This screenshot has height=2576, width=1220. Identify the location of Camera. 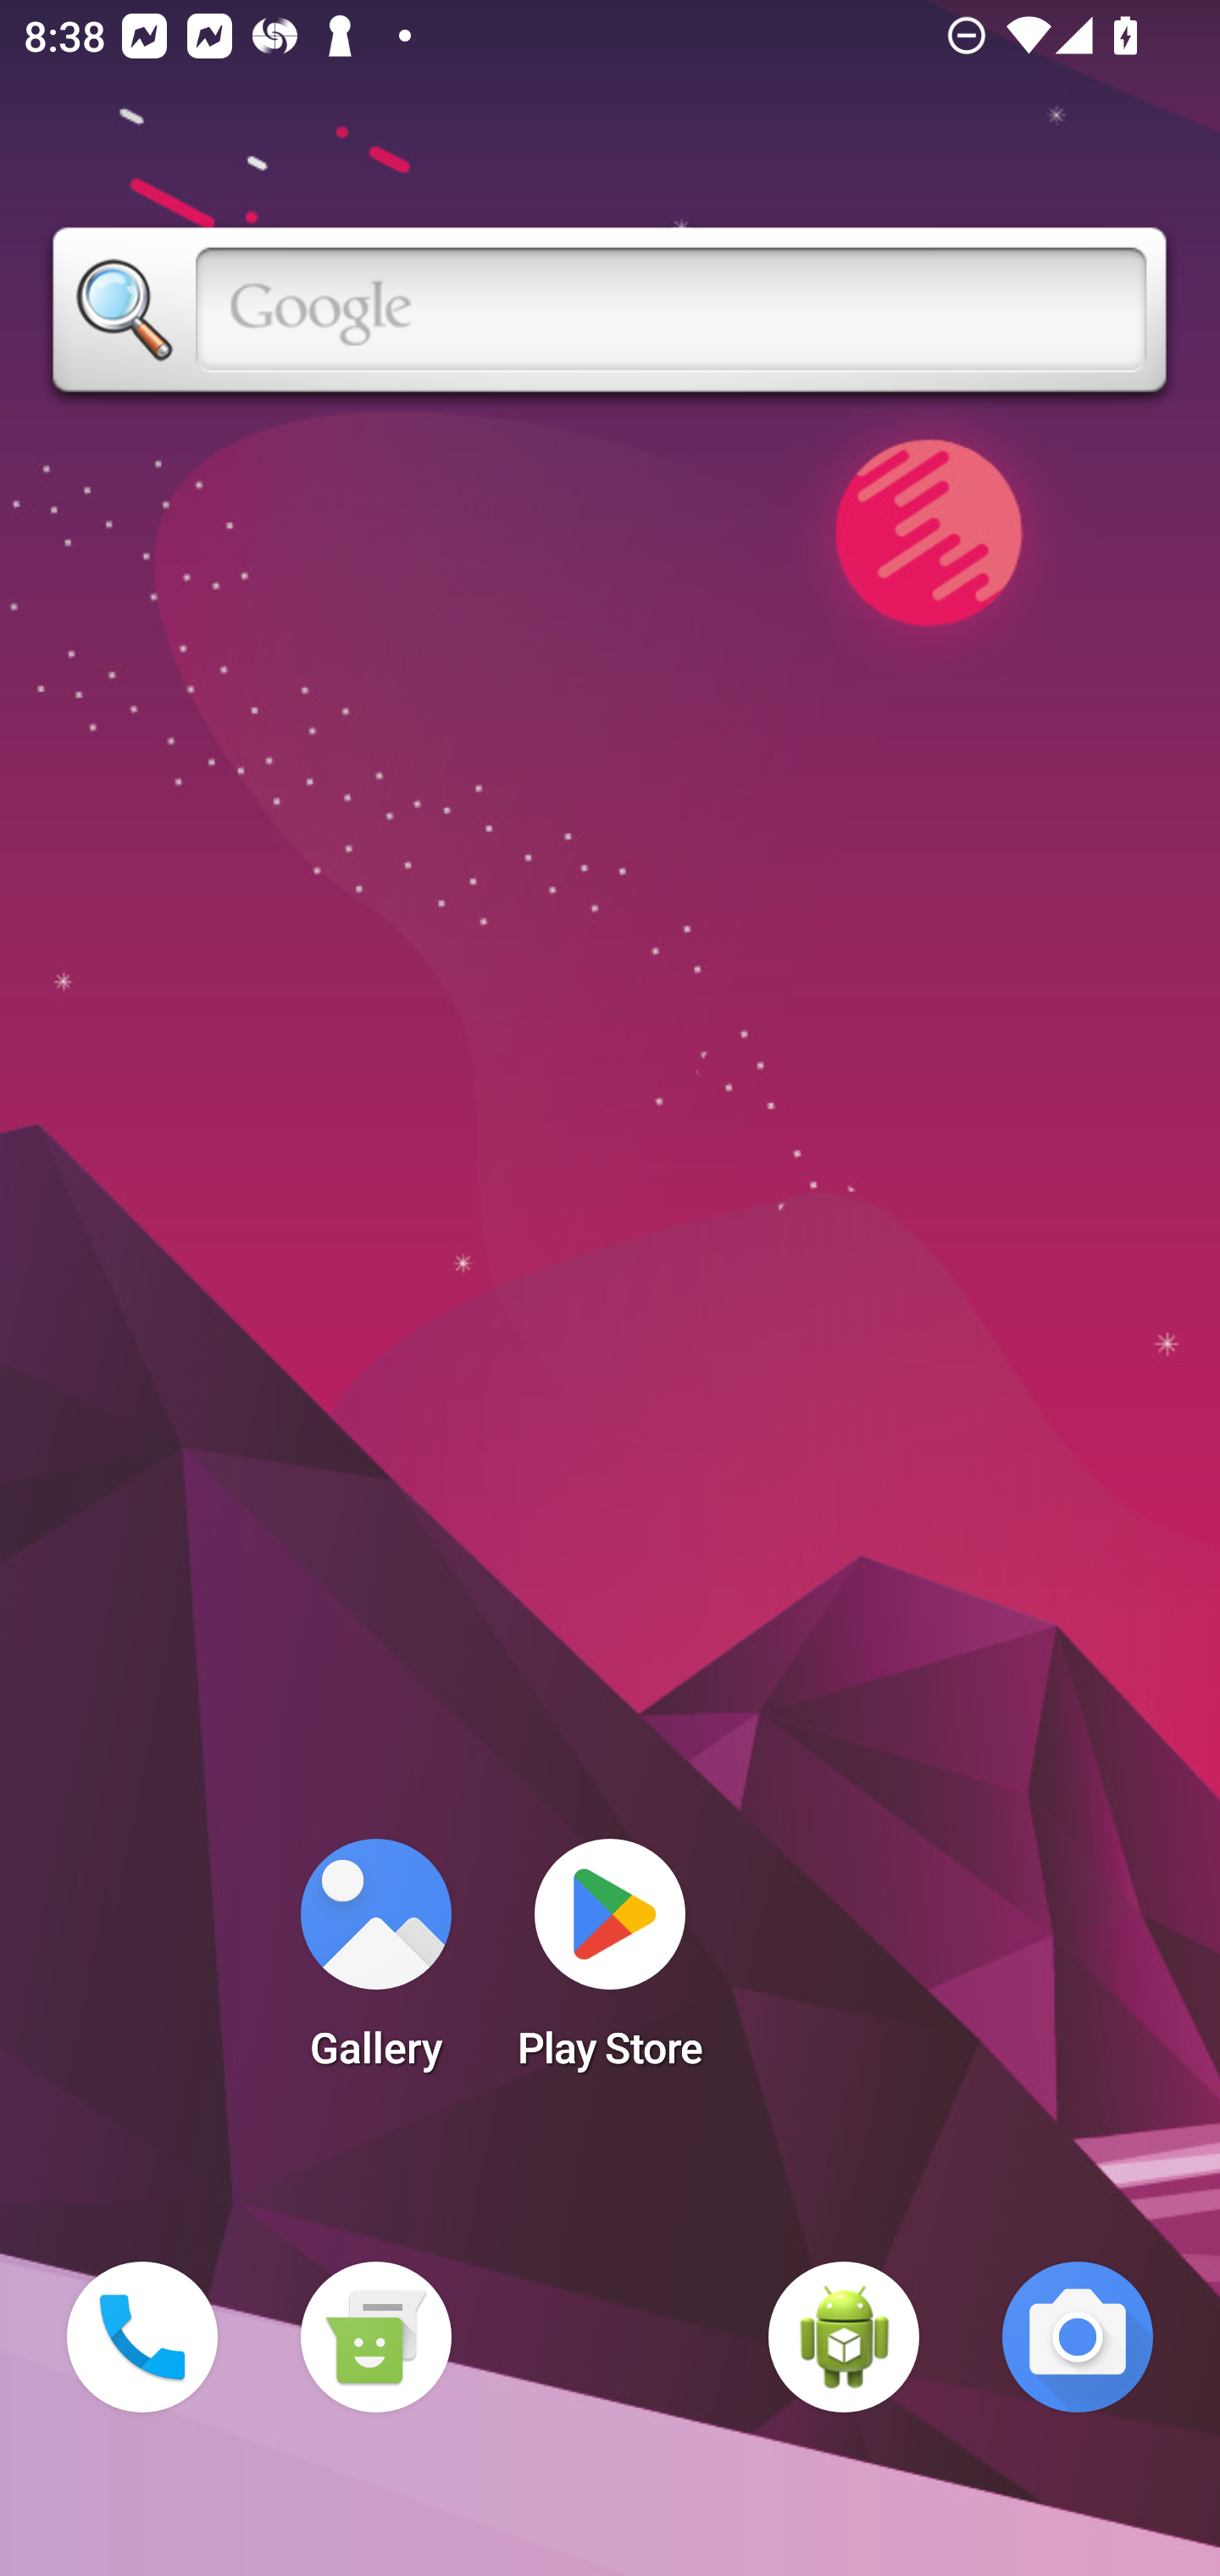
(1078, 2337).